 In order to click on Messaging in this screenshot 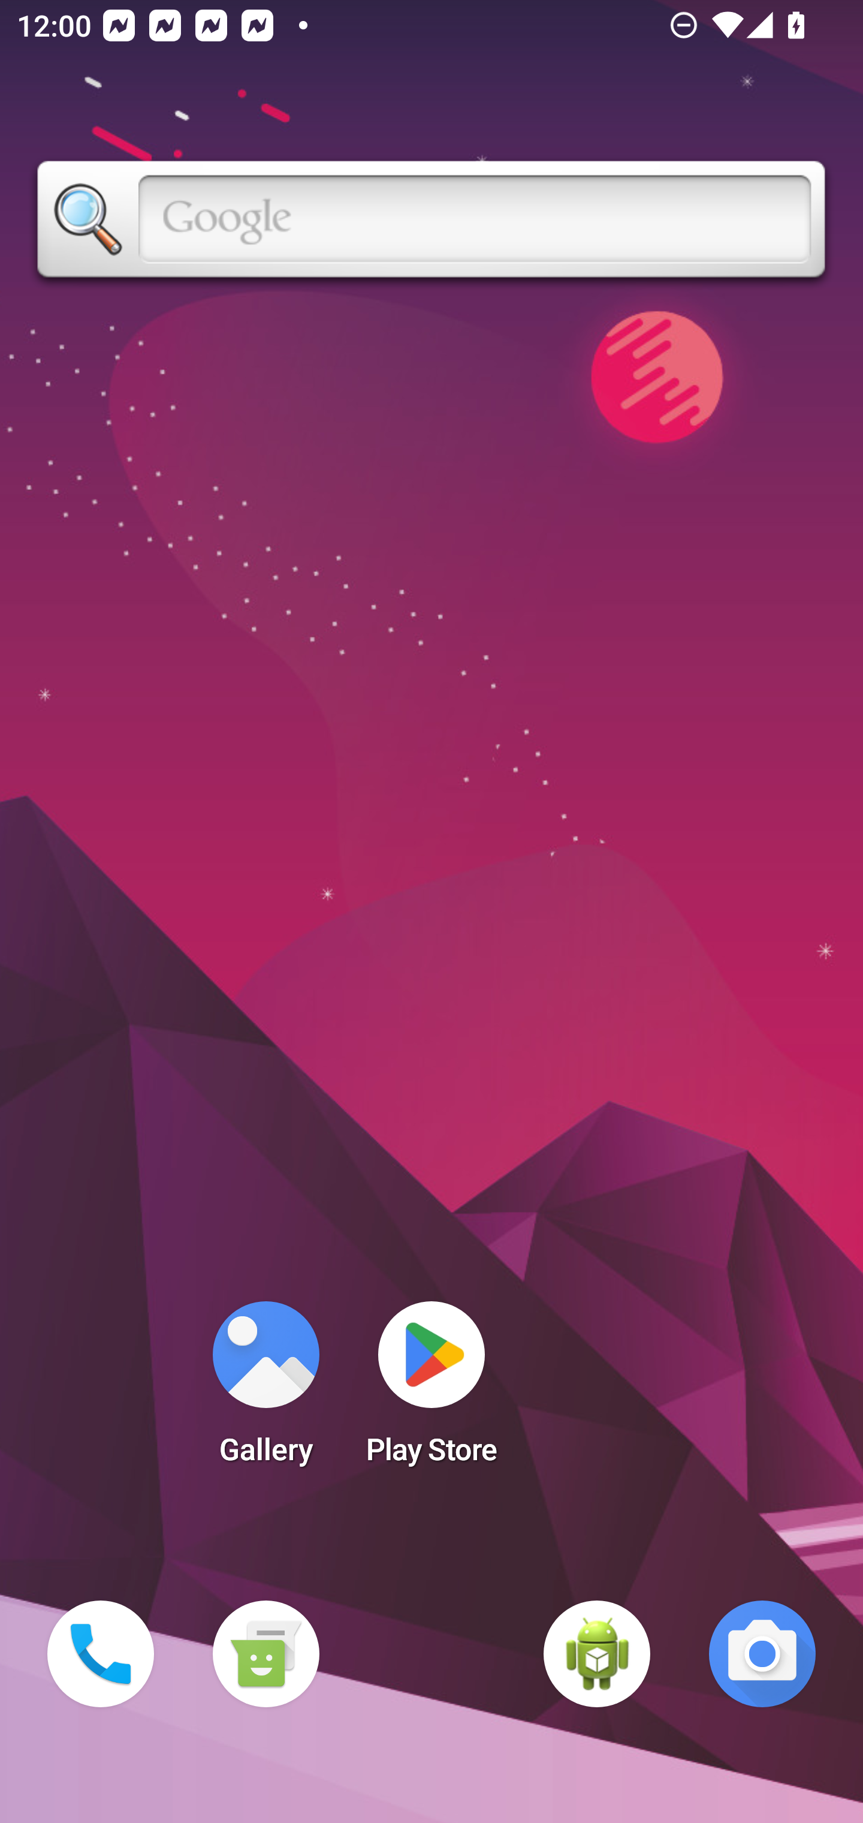, I will do `click(265, 1654)`.